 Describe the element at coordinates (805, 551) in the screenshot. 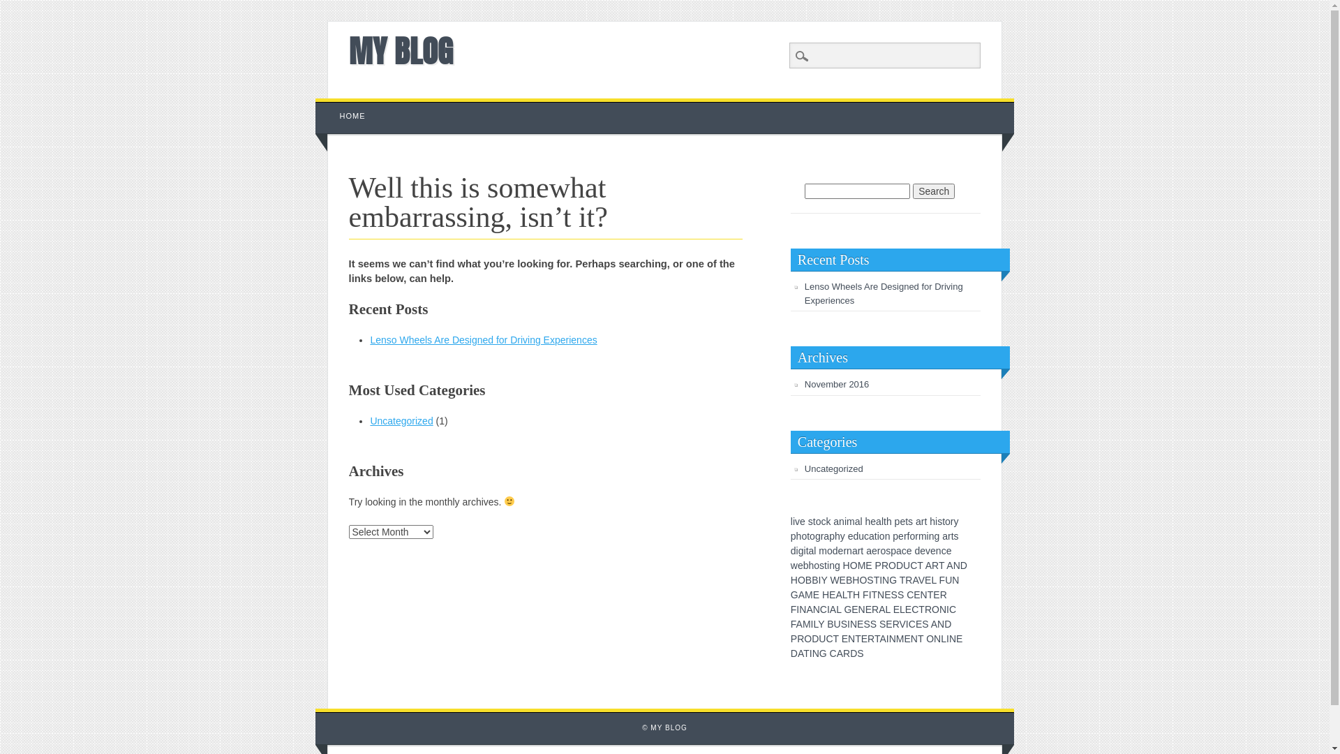

I see `i` at that location.